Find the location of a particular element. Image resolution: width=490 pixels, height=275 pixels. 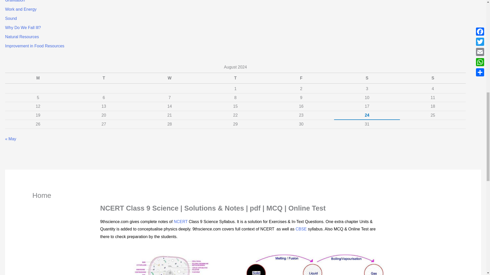

Sound is located at coordinates (11, 18).